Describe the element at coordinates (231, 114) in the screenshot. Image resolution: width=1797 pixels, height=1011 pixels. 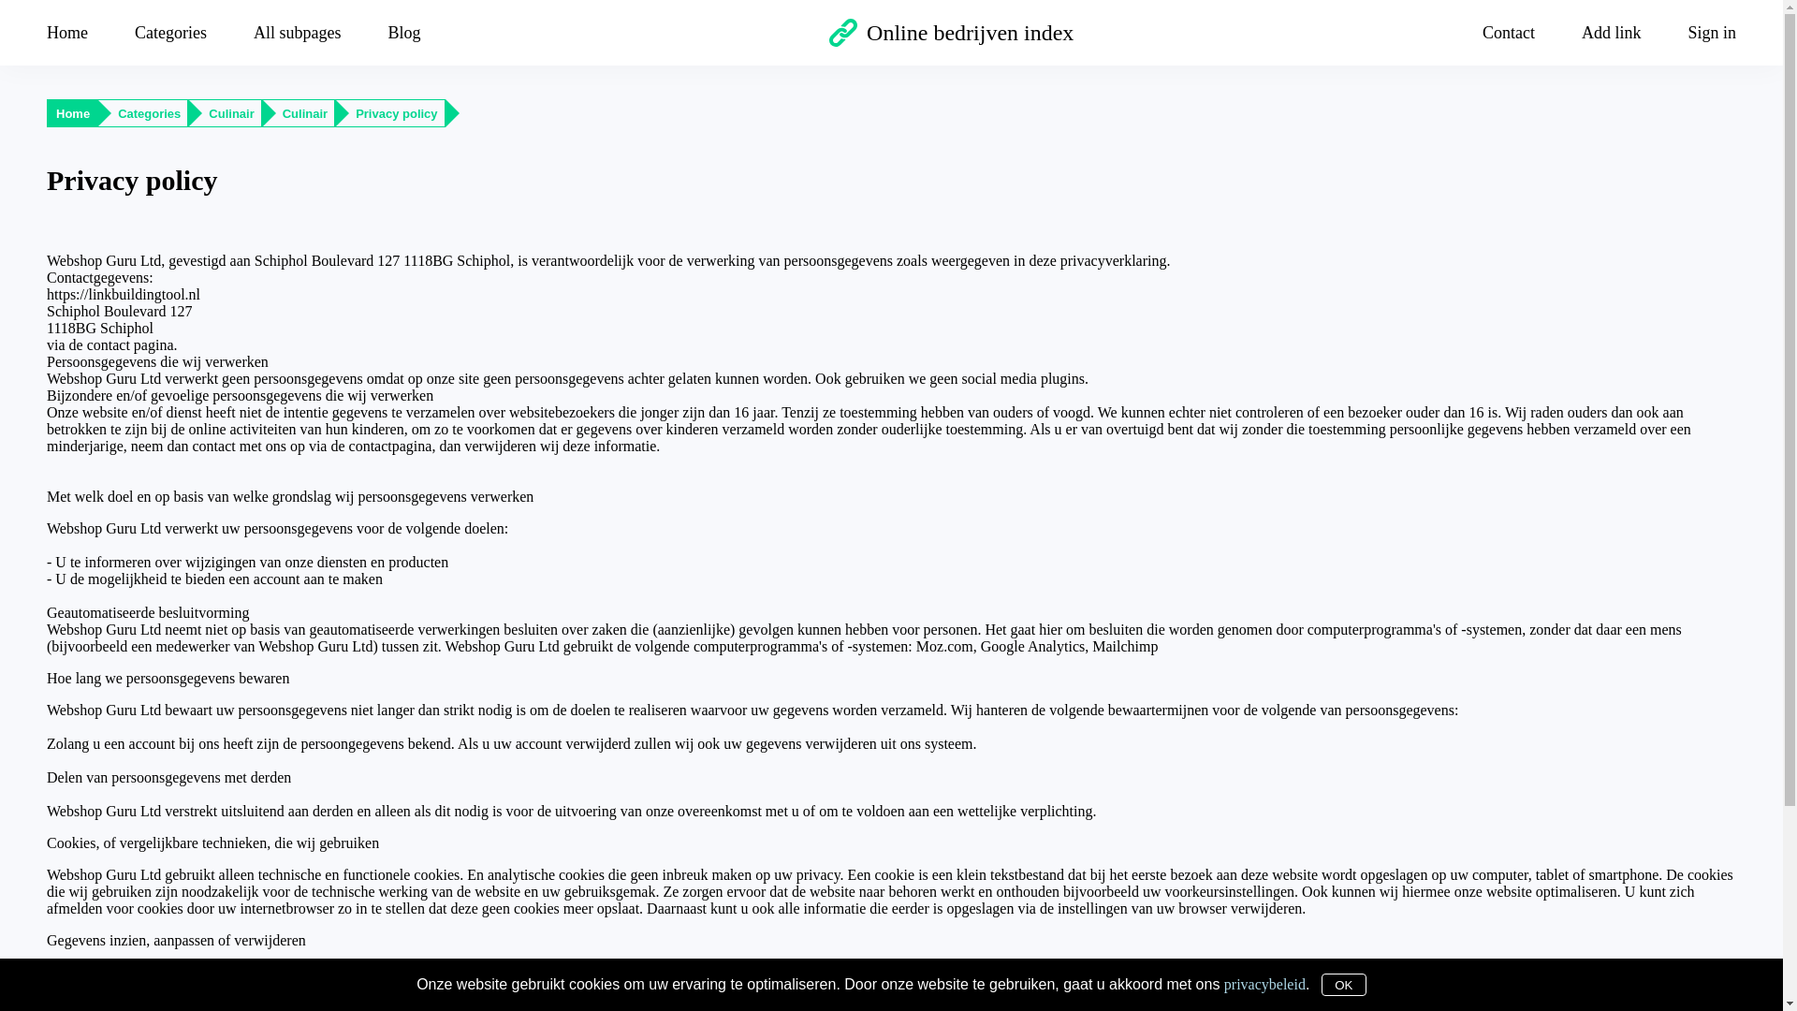
I see `Culinair` at that location.